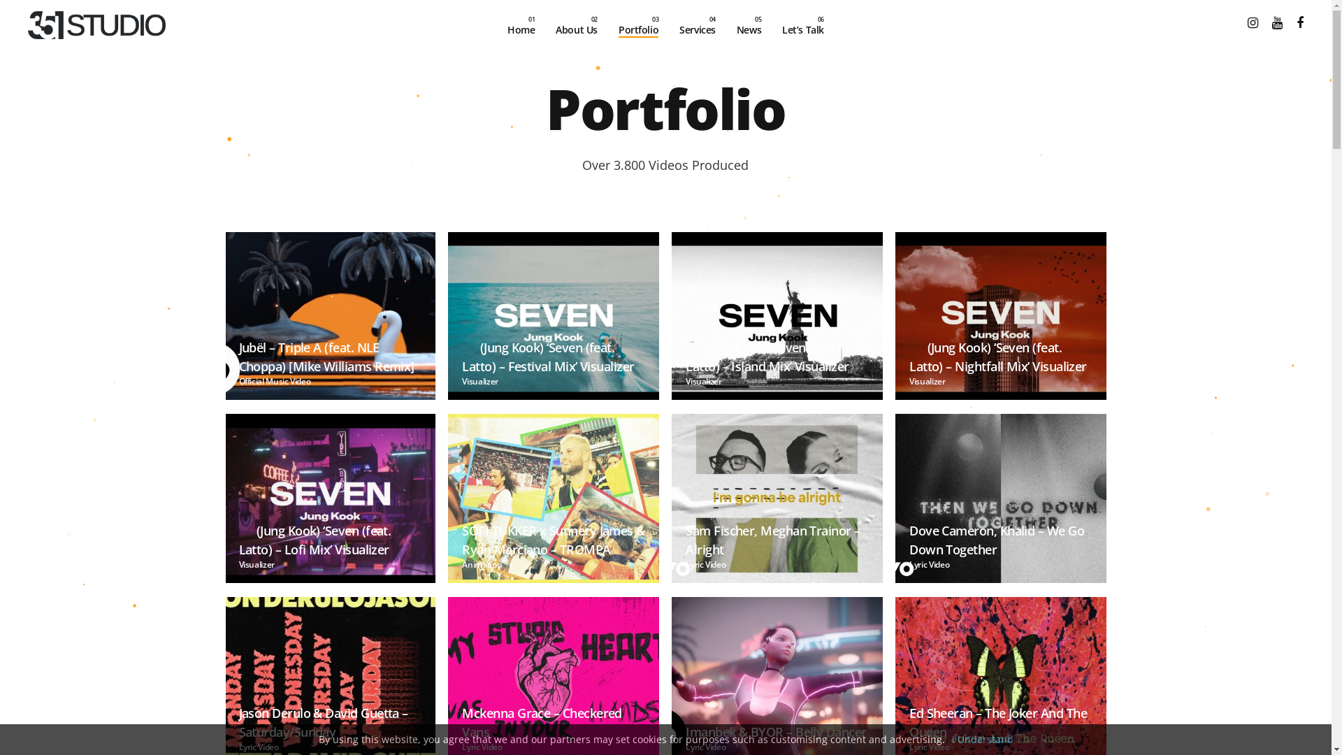  Describe the element at coordinates (577, 24) in the screenshot. I see `About Us` at that location.